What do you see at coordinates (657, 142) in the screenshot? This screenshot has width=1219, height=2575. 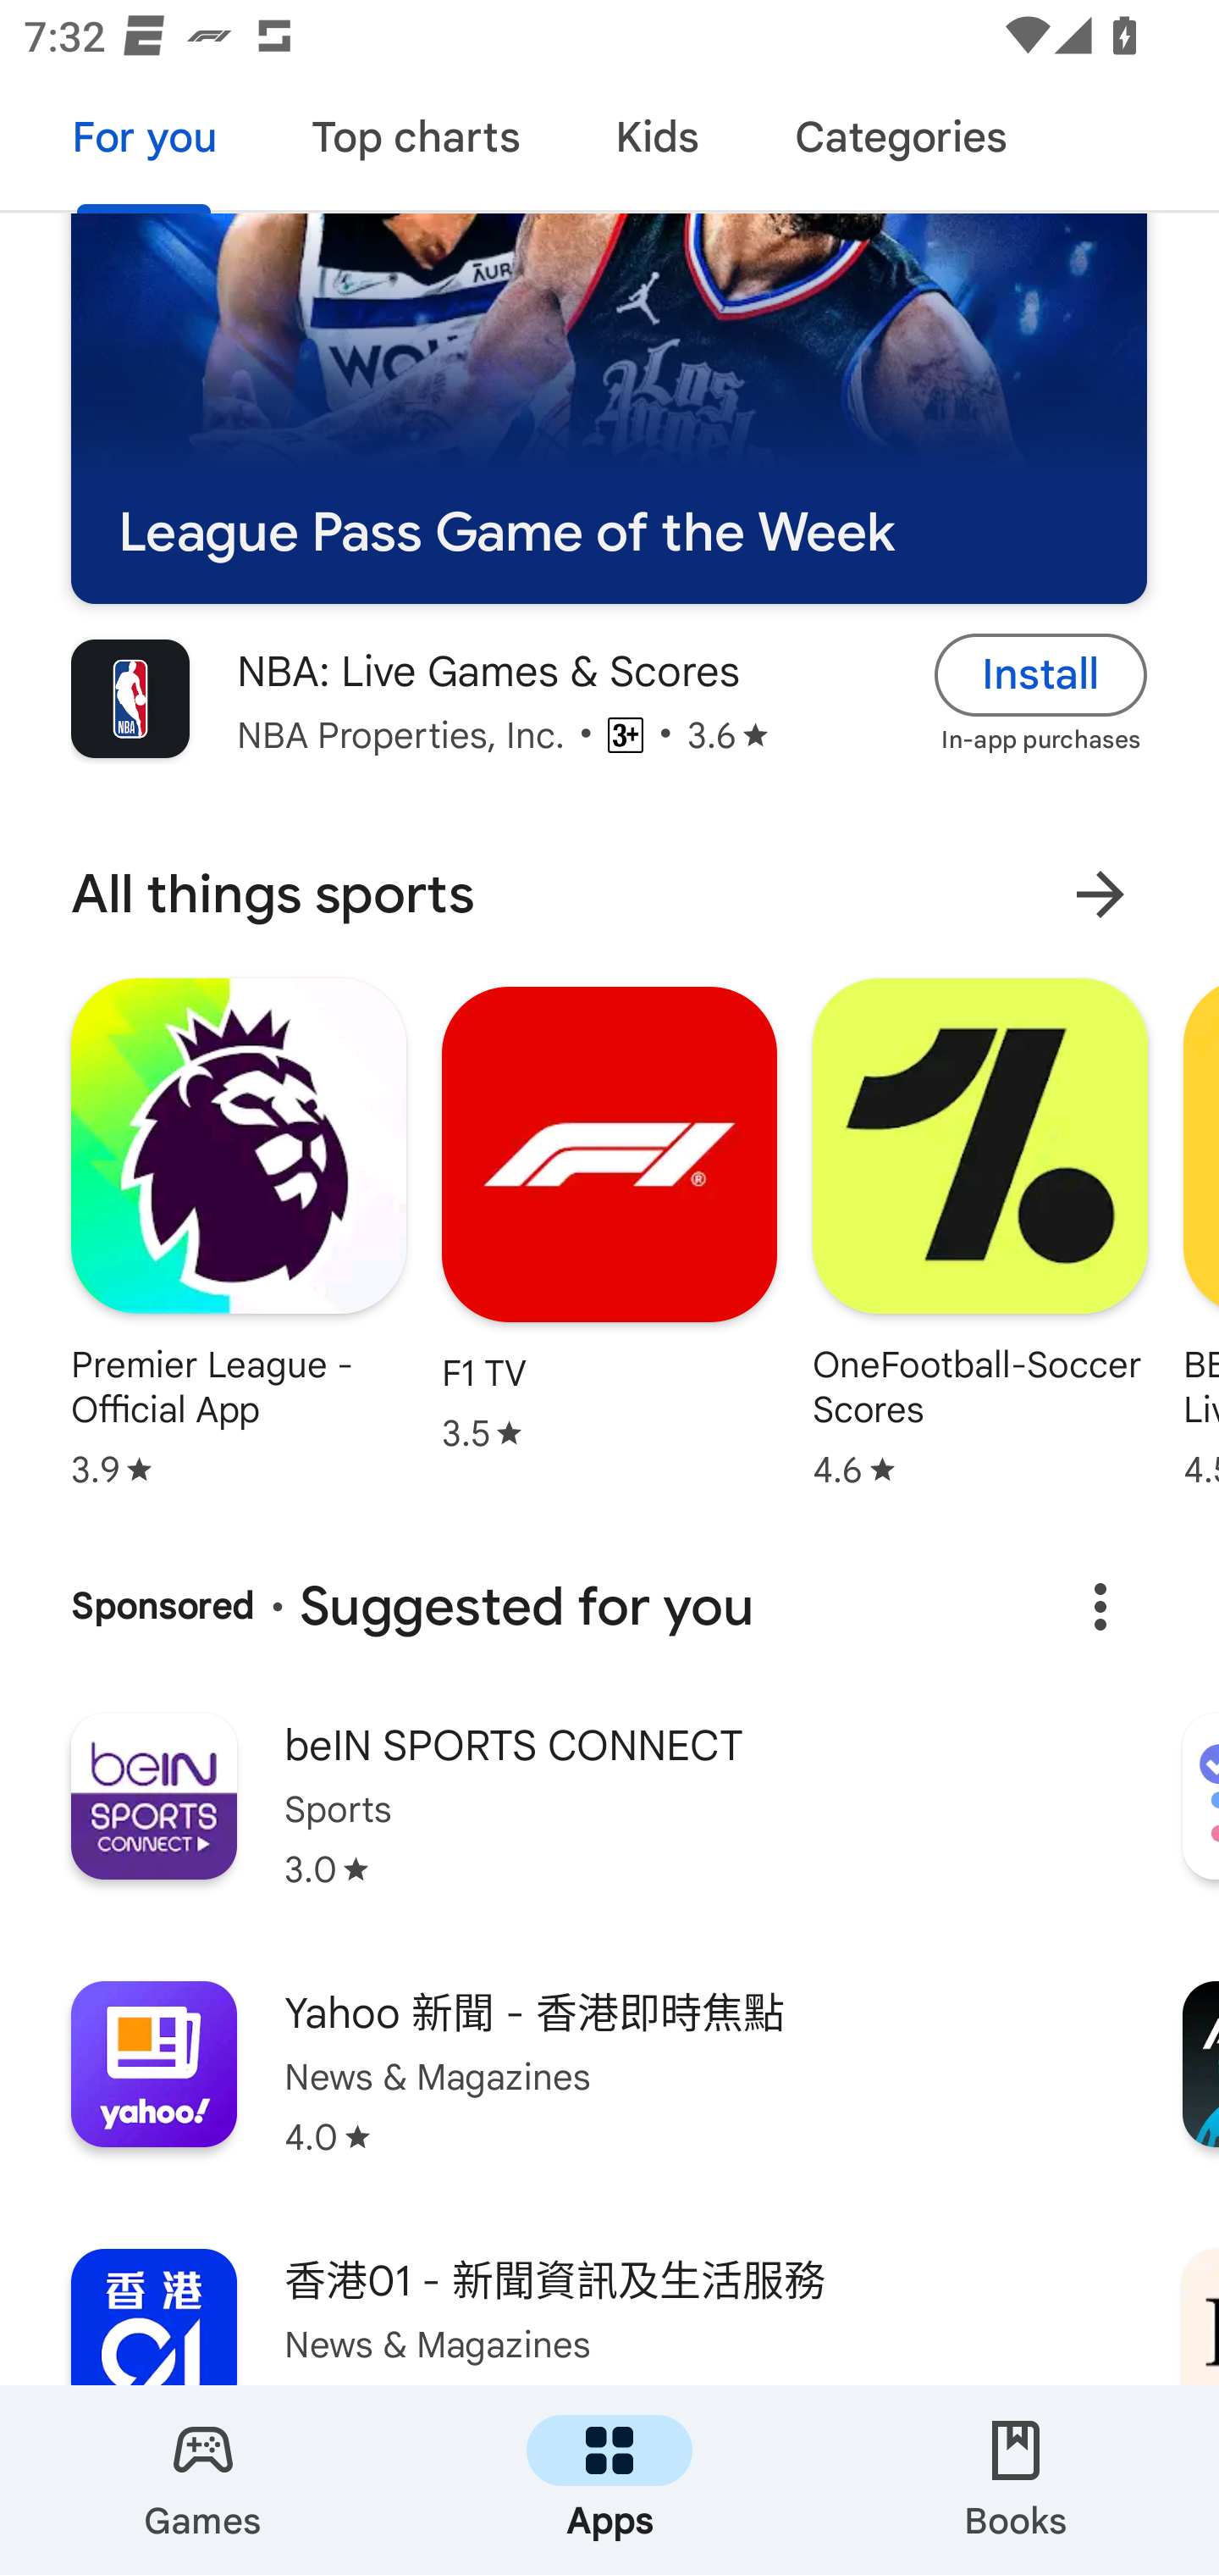 I see `Kids` at bounding box center [657, 142].